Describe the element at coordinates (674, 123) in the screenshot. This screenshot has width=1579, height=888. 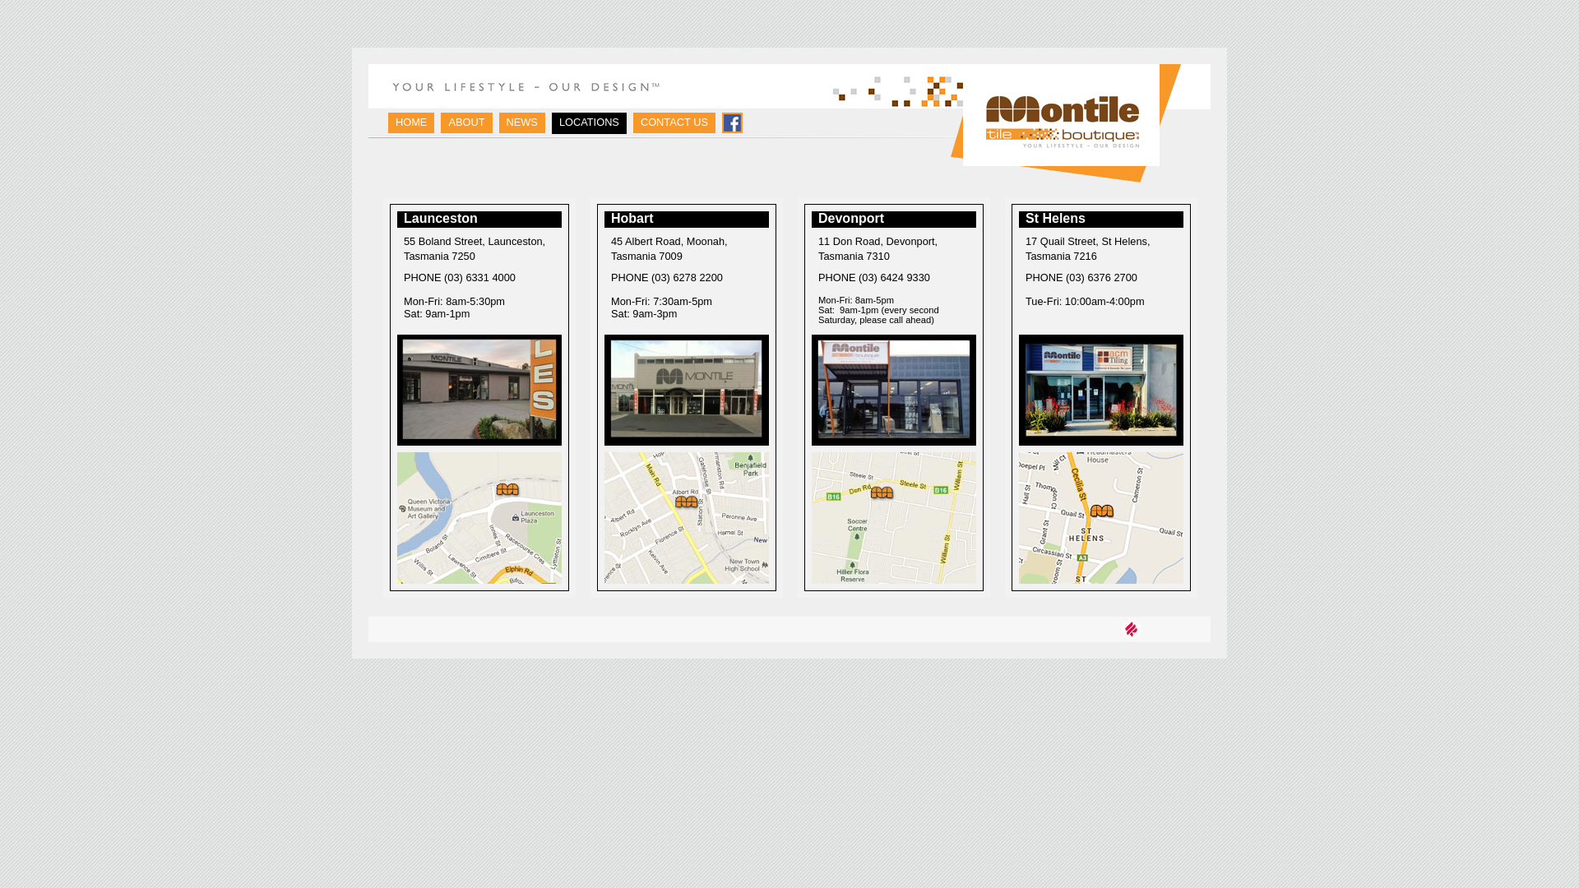
I see `CONTACT US` at that location.